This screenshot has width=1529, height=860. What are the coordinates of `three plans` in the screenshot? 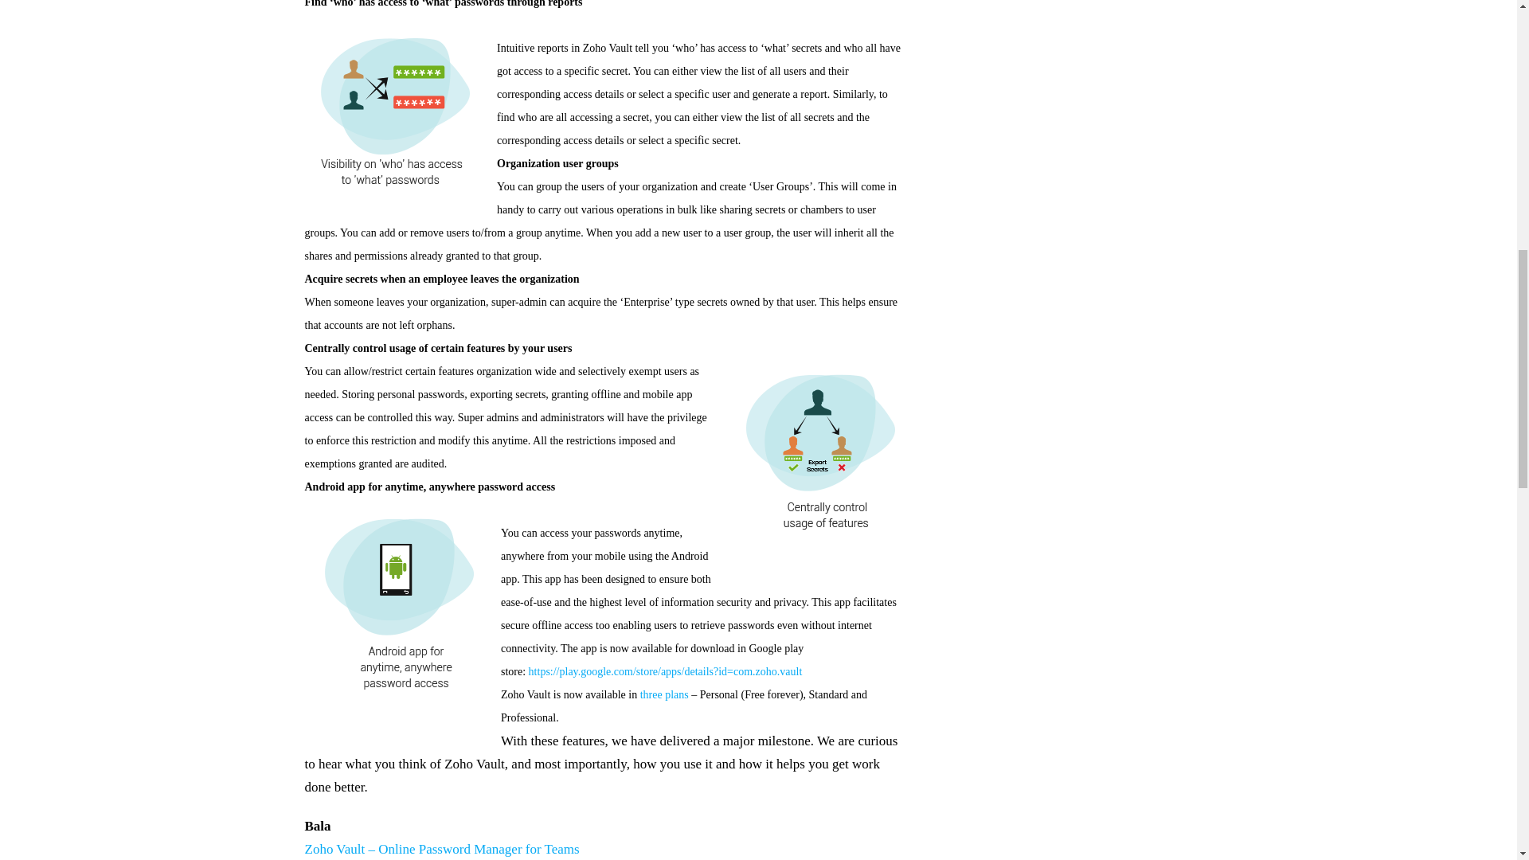 It's located at (664, 694).